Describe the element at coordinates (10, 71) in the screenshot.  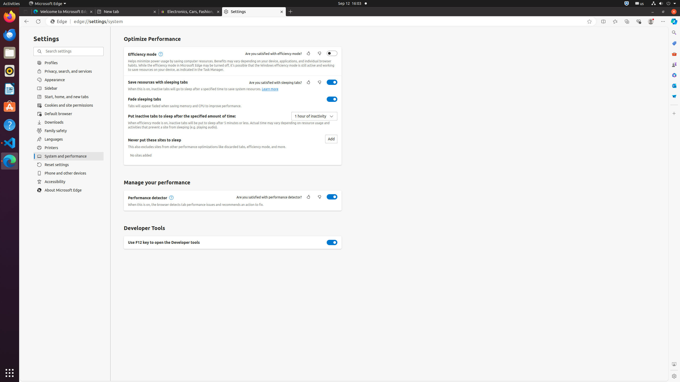
I see `Rhythmbox` at that location.